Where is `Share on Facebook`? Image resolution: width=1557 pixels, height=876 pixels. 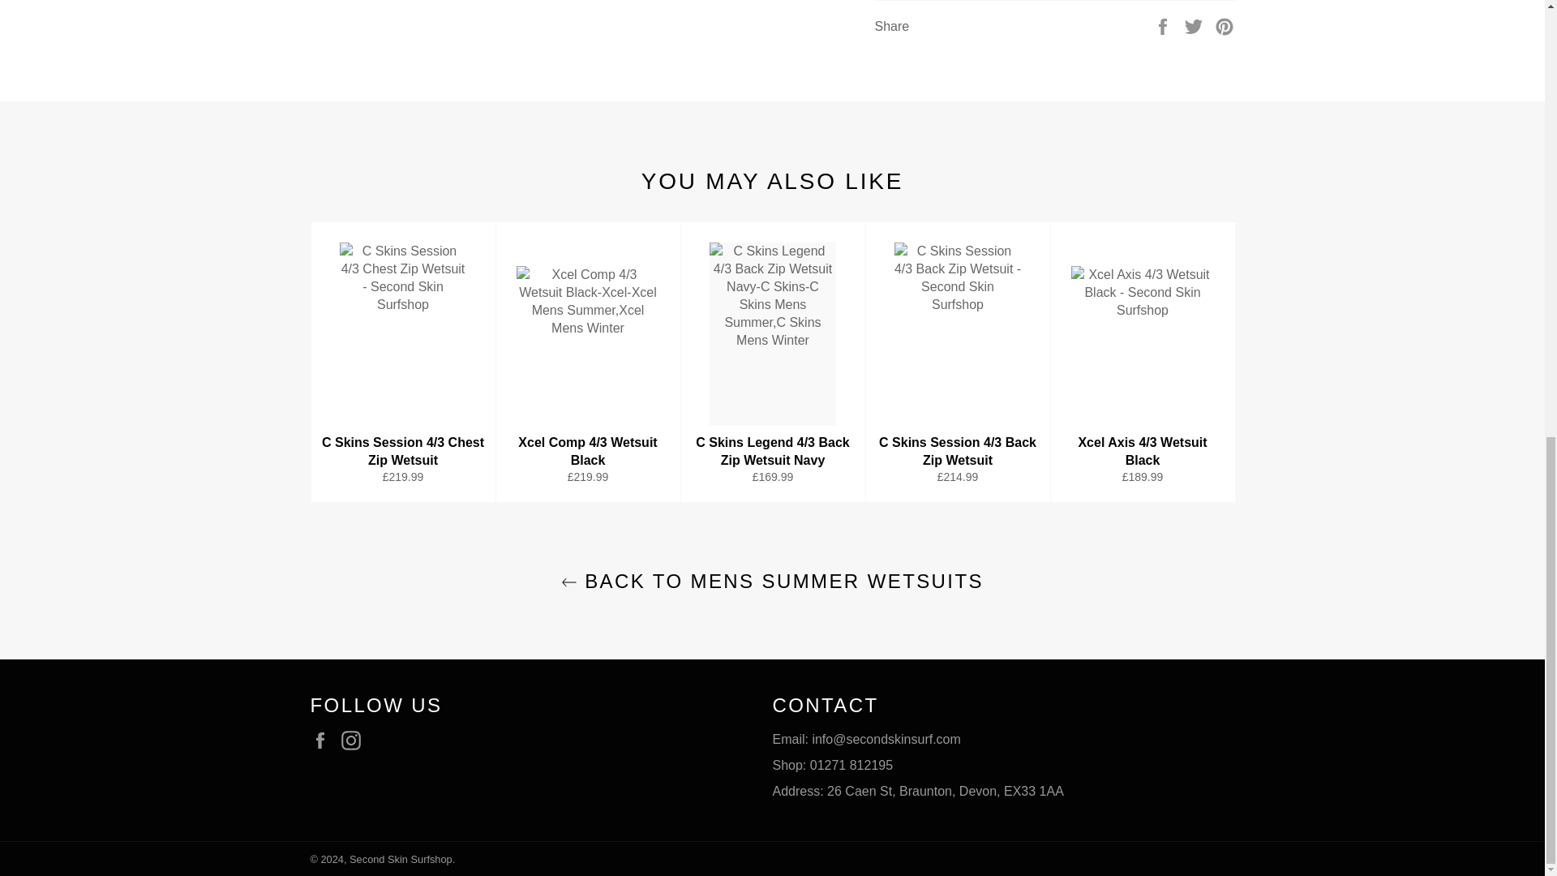 Share on Facebook is located at coordinates (1165, 24).